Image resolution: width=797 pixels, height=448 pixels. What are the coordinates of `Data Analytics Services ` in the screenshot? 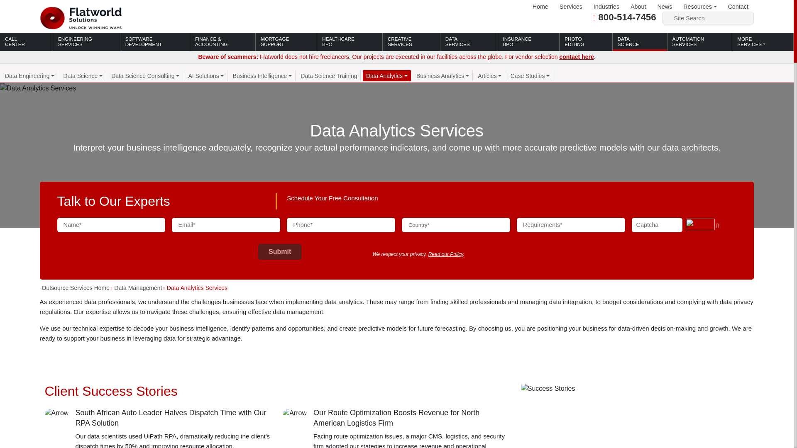 It's located at (38, 88).